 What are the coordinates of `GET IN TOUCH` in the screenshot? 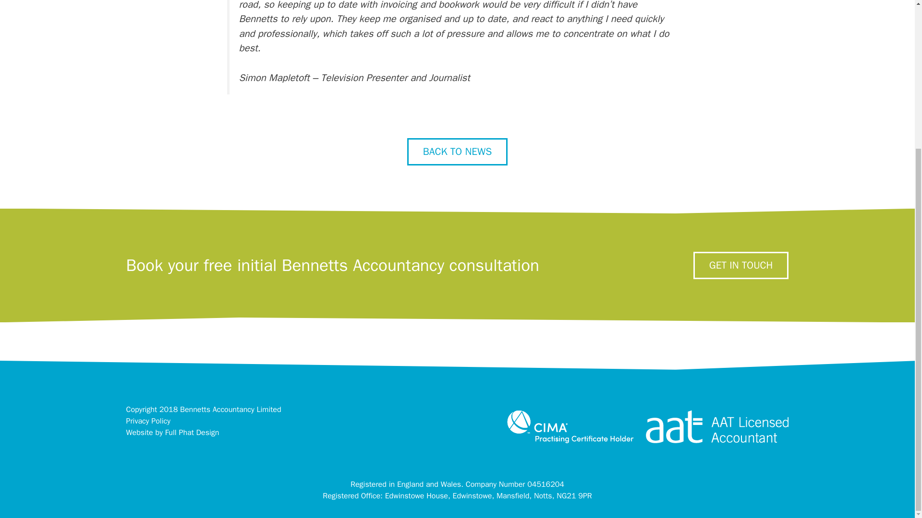 It's located at (769, 265).